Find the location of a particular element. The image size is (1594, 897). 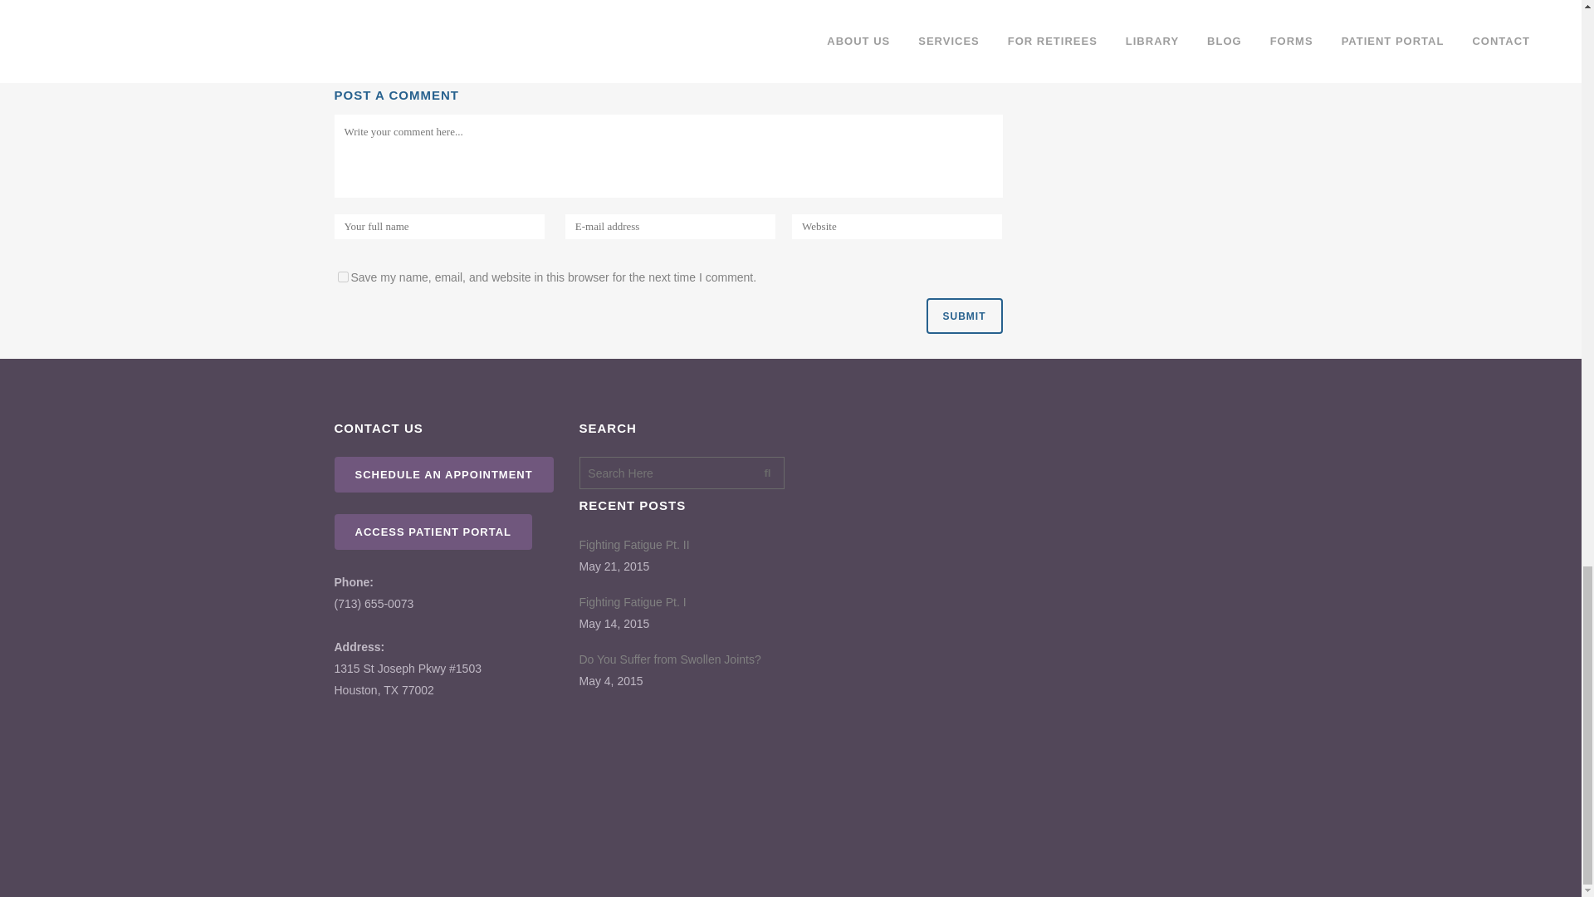

yes is located at coordinates (342, 277).